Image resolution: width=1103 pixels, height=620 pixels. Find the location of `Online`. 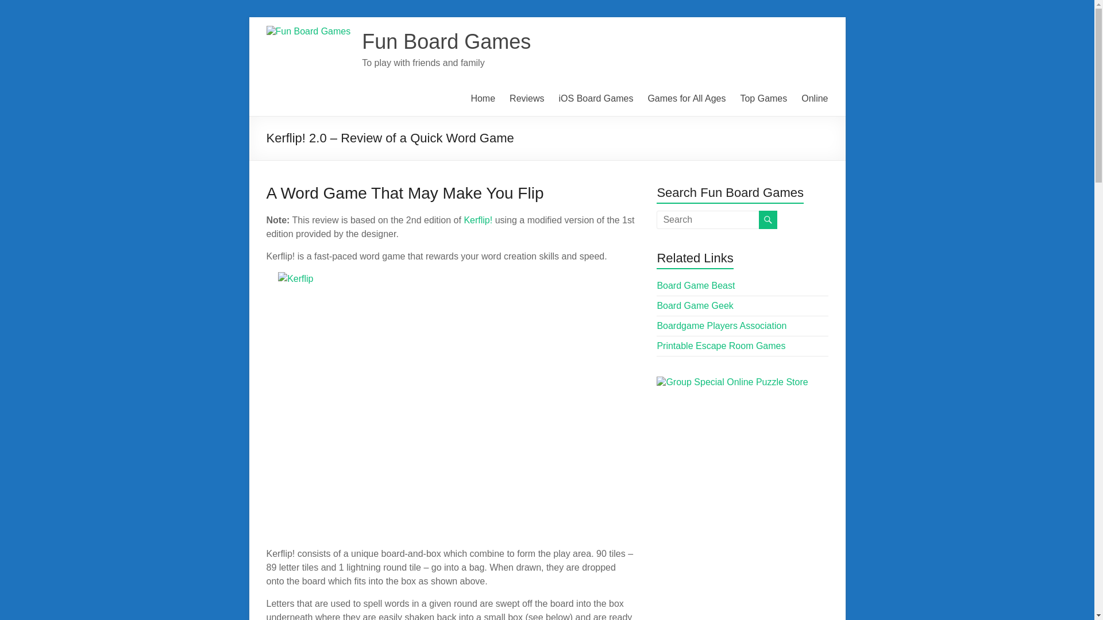

Online is located at coordinates (815, 98).